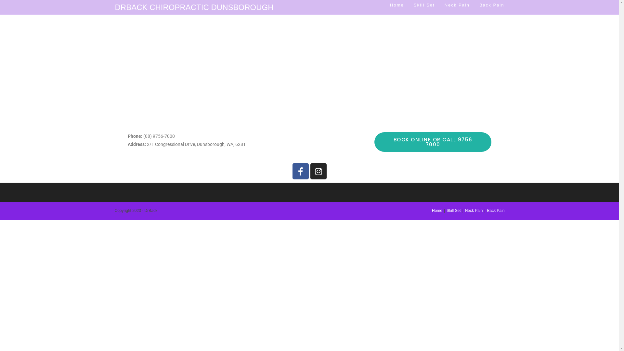 The height and width of the screenshot is (351, 624). I want to click on BOOK ONLINE OR CALL 9756 7000, so click(433, 142).